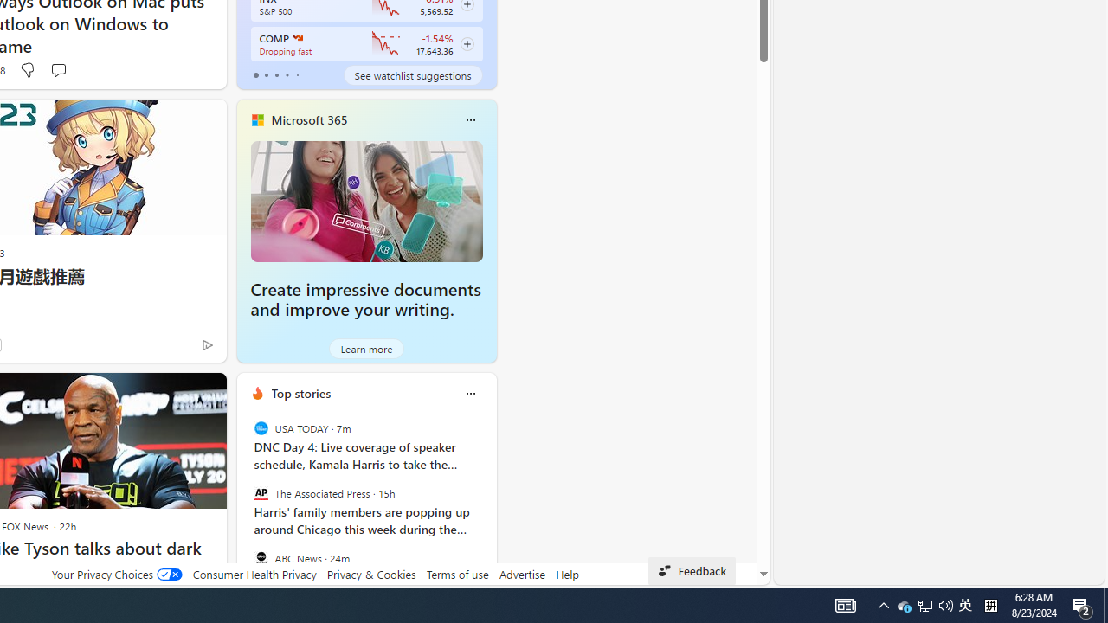 The height and width of the screenshot is (623, 1108). What do you see at coordinates (261, 493) in the screenshot?
I see `The Associated Press` at bounding box center [261, 493].